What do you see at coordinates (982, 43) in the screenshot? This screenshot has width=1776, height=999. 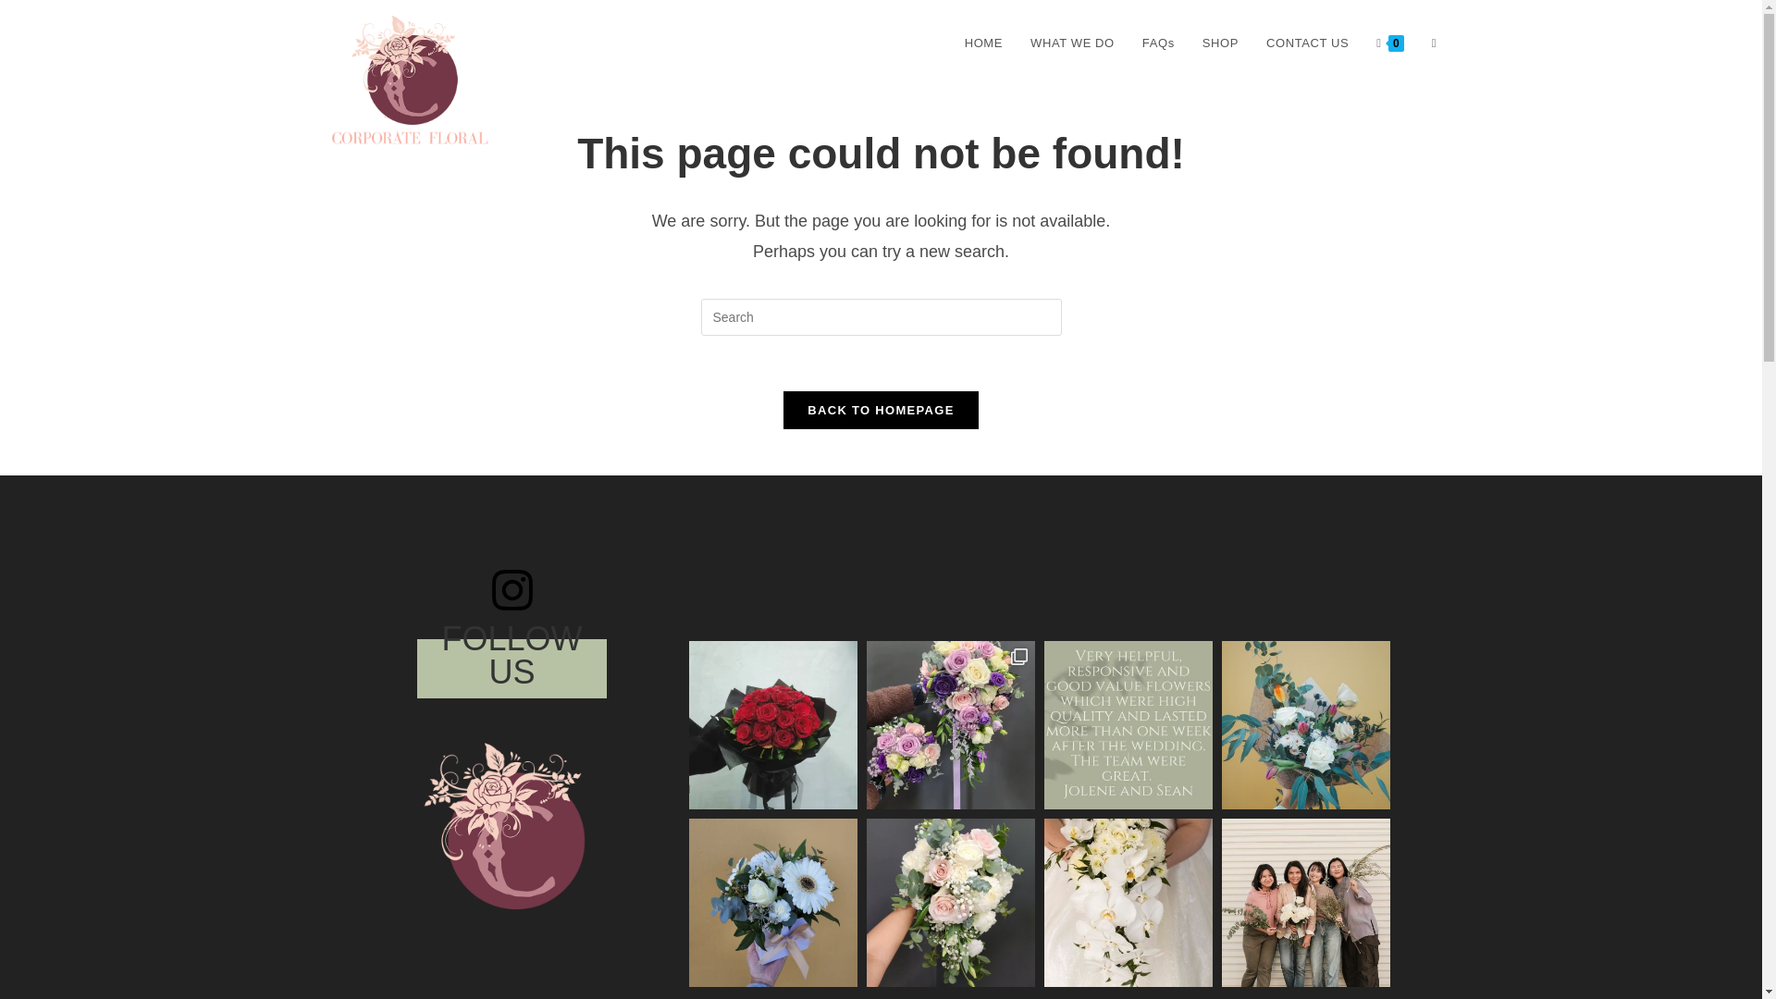 I see `HOME` at bounding box center [982, 43].